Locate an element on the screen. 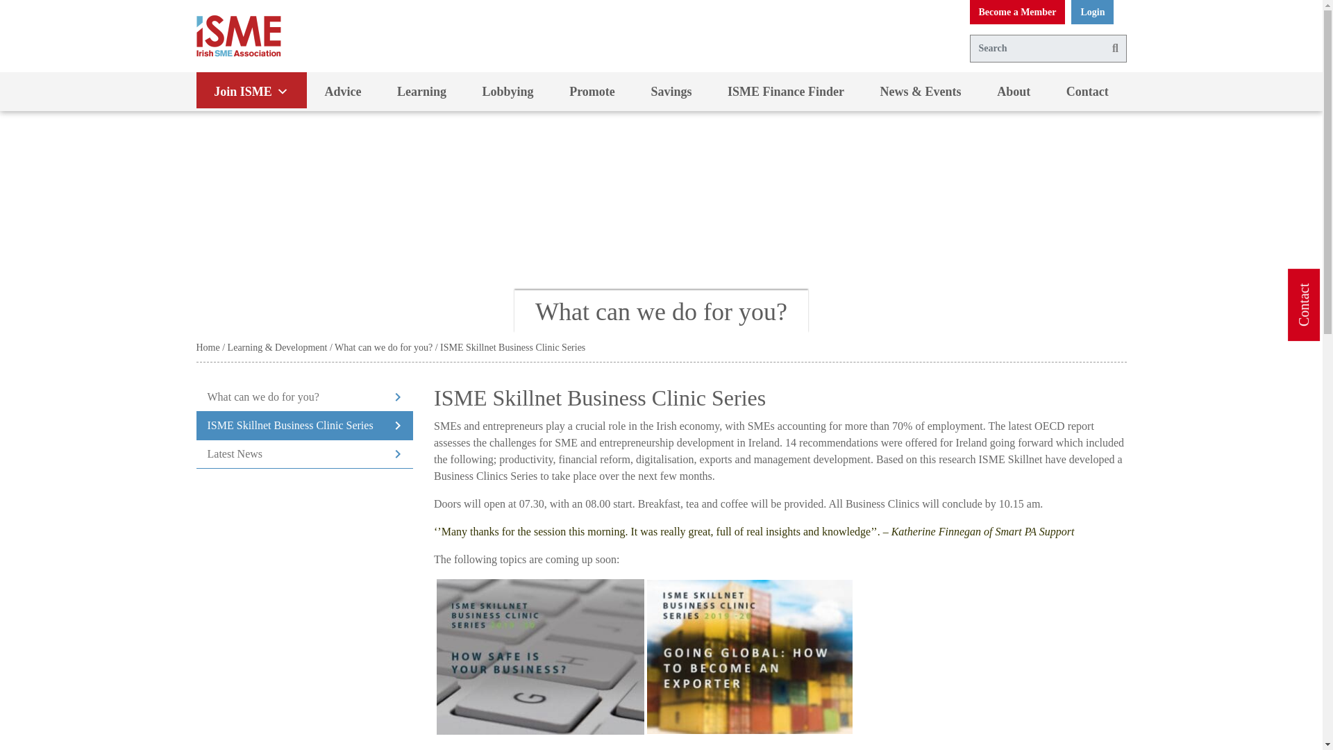 The height and width of the screenshot is (750, 1333). Advice is located at coordinates (343, 91).